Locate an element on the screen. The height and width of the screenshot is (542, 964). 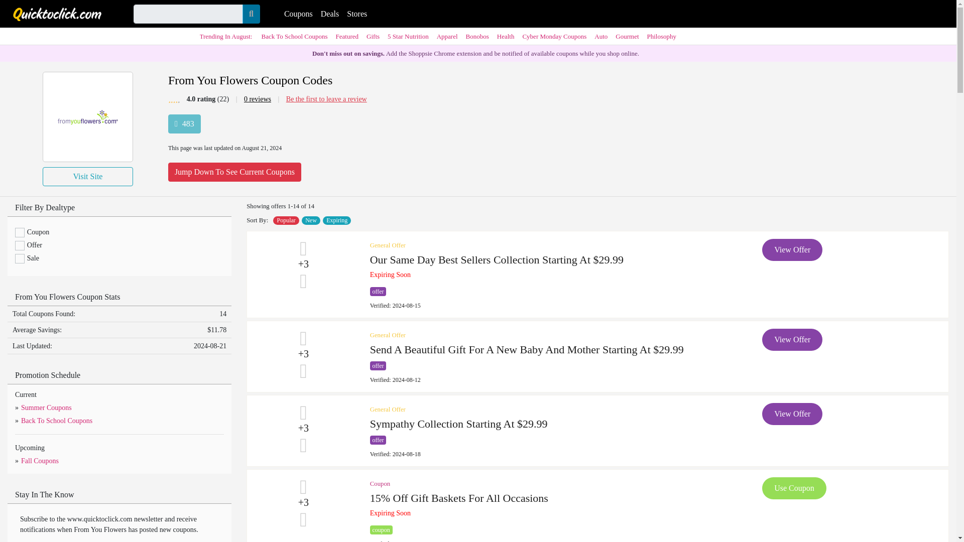
Back To School Coupons is located at coordinates (294, 36).